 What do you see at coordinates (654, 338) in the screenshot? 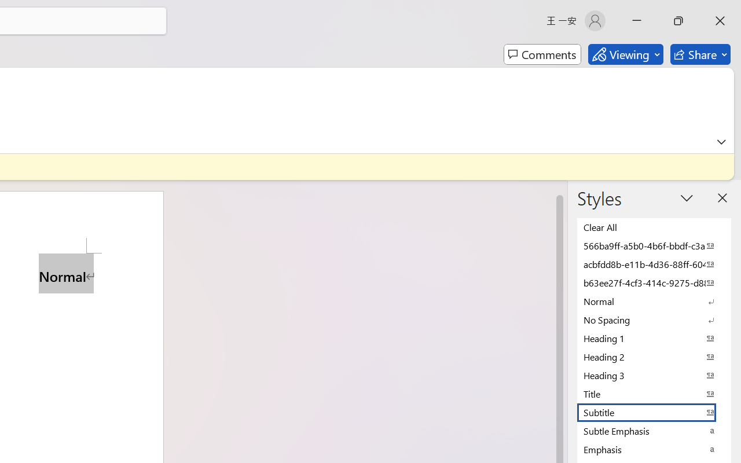
I see `Heading 1` at bounding box center [654, 338].